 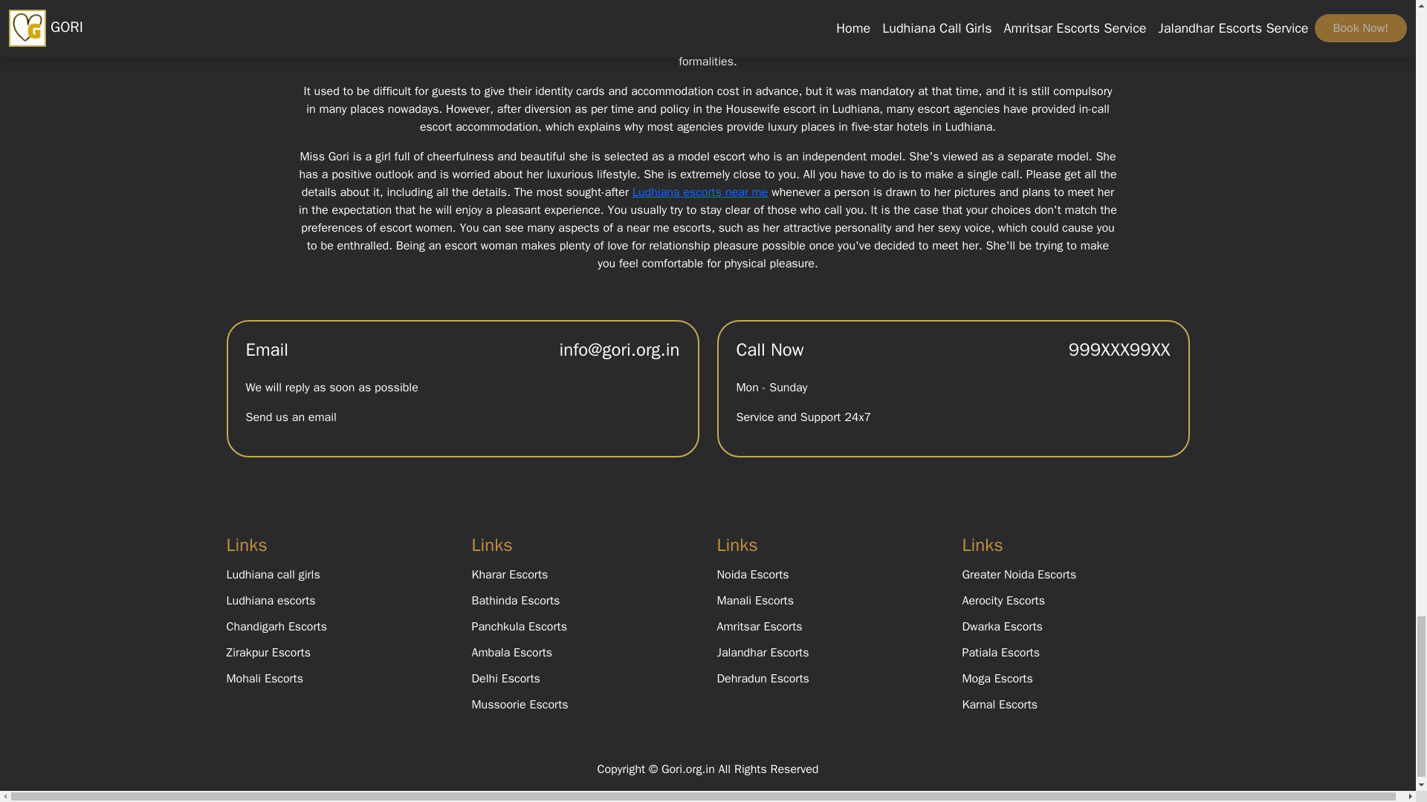 What do you see at coordinates (519, 627) in the screenshot?
I see `Panchkula Escorts` at bounding box center [519, 627].